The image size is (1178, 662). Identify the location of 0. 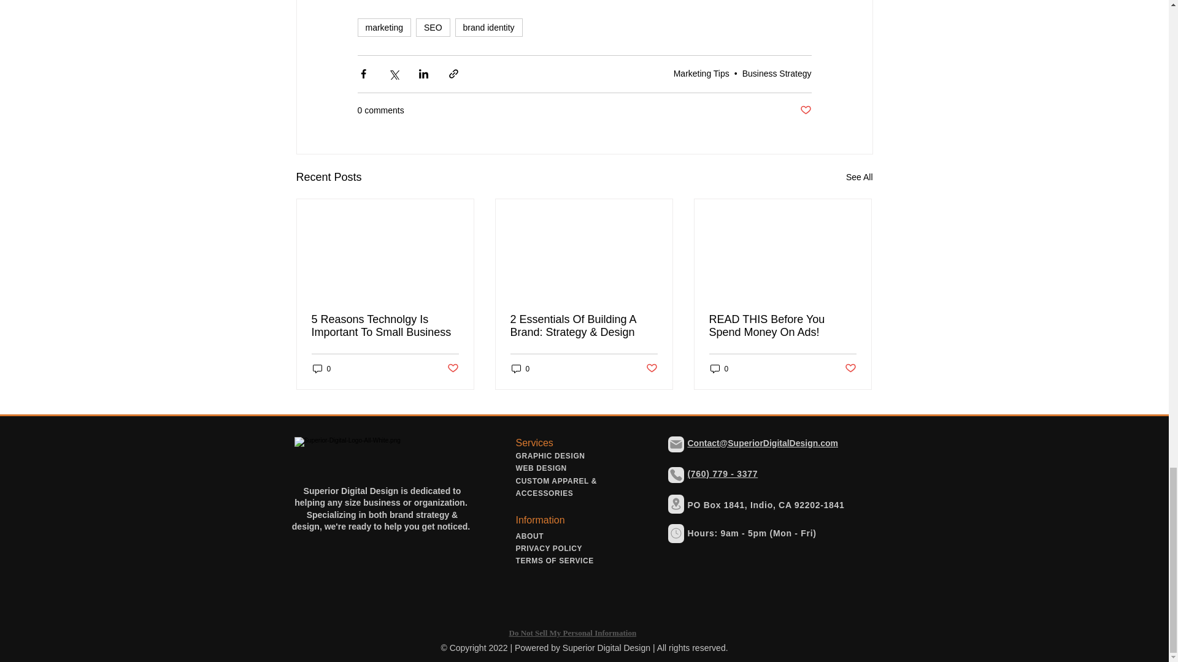
(321, 368).